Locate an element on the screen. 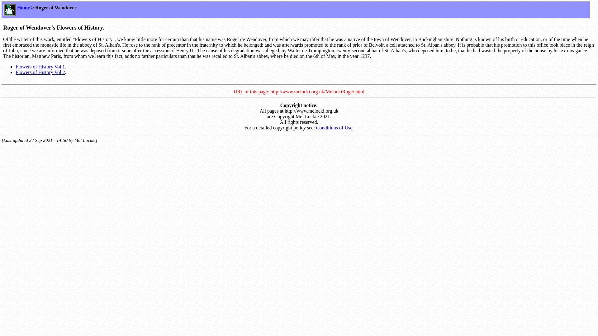 The height and width of the screenshot is (336, 598). Flowers of History Vol 1 is located at coordinates (40, 67).